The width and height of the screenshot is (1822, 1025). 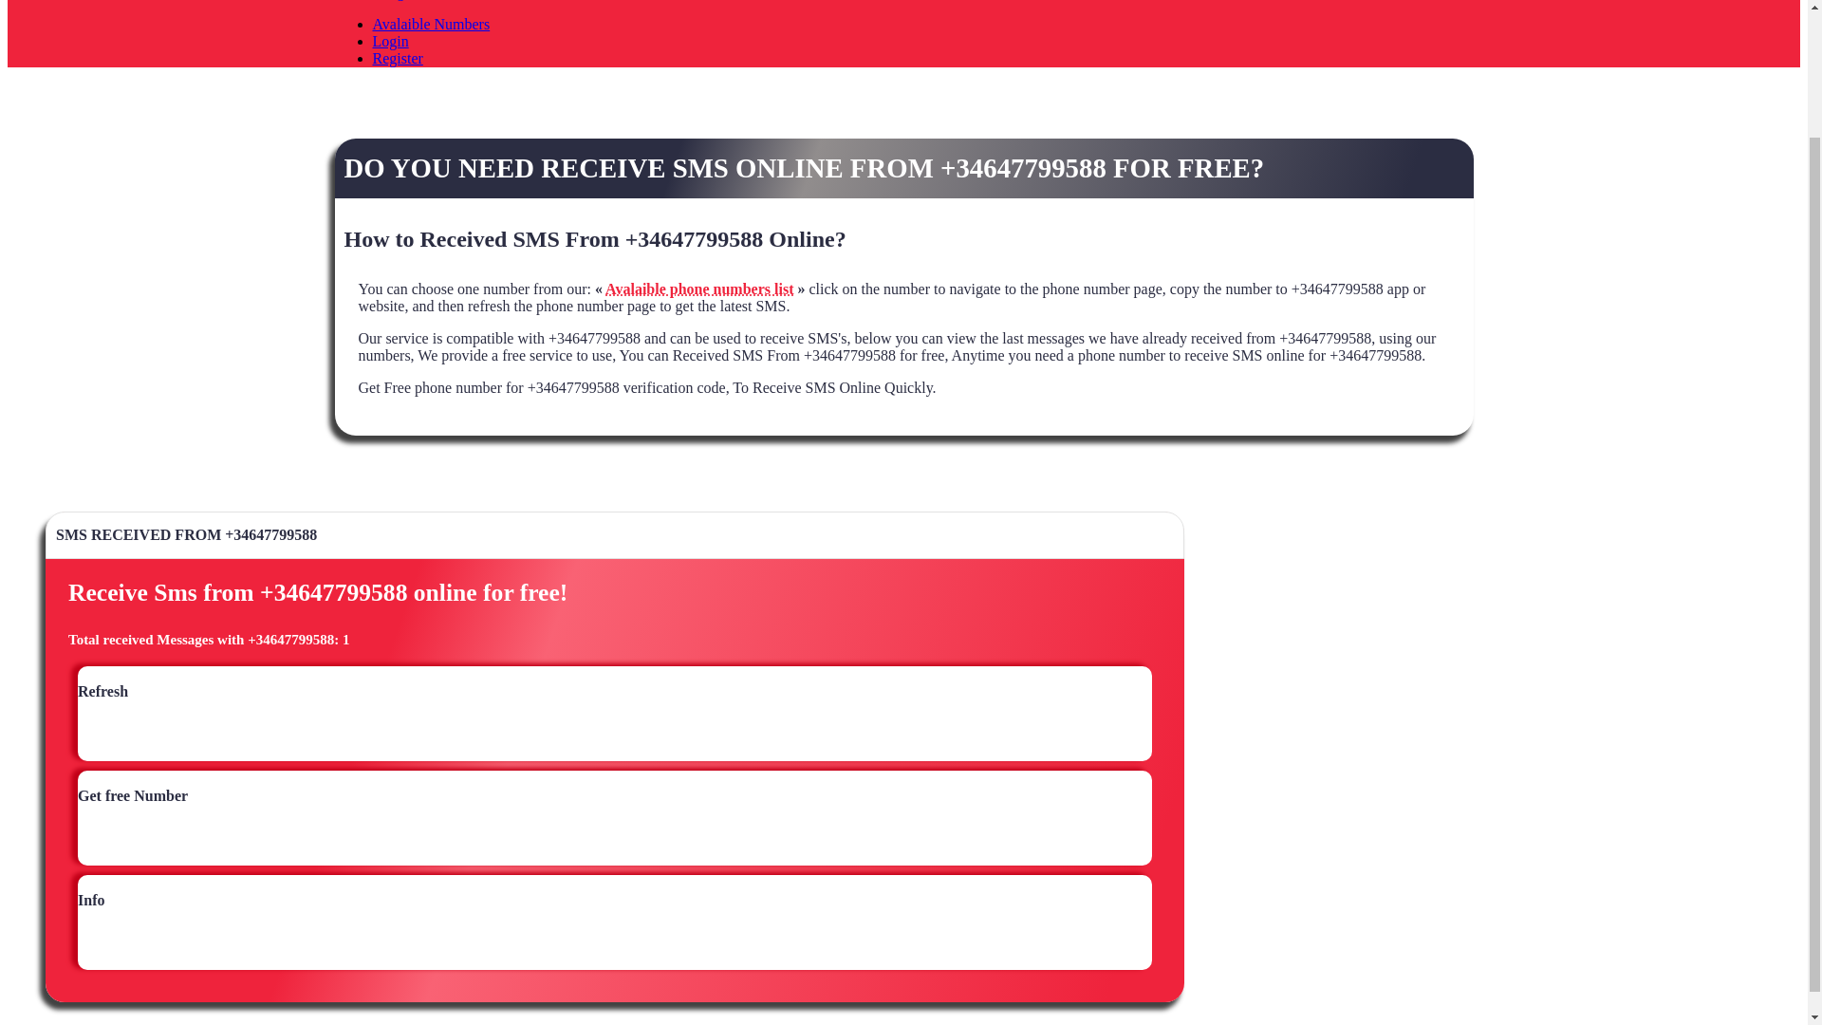 I want to click on Avalaible Numbers, so click(x=431, y=24).